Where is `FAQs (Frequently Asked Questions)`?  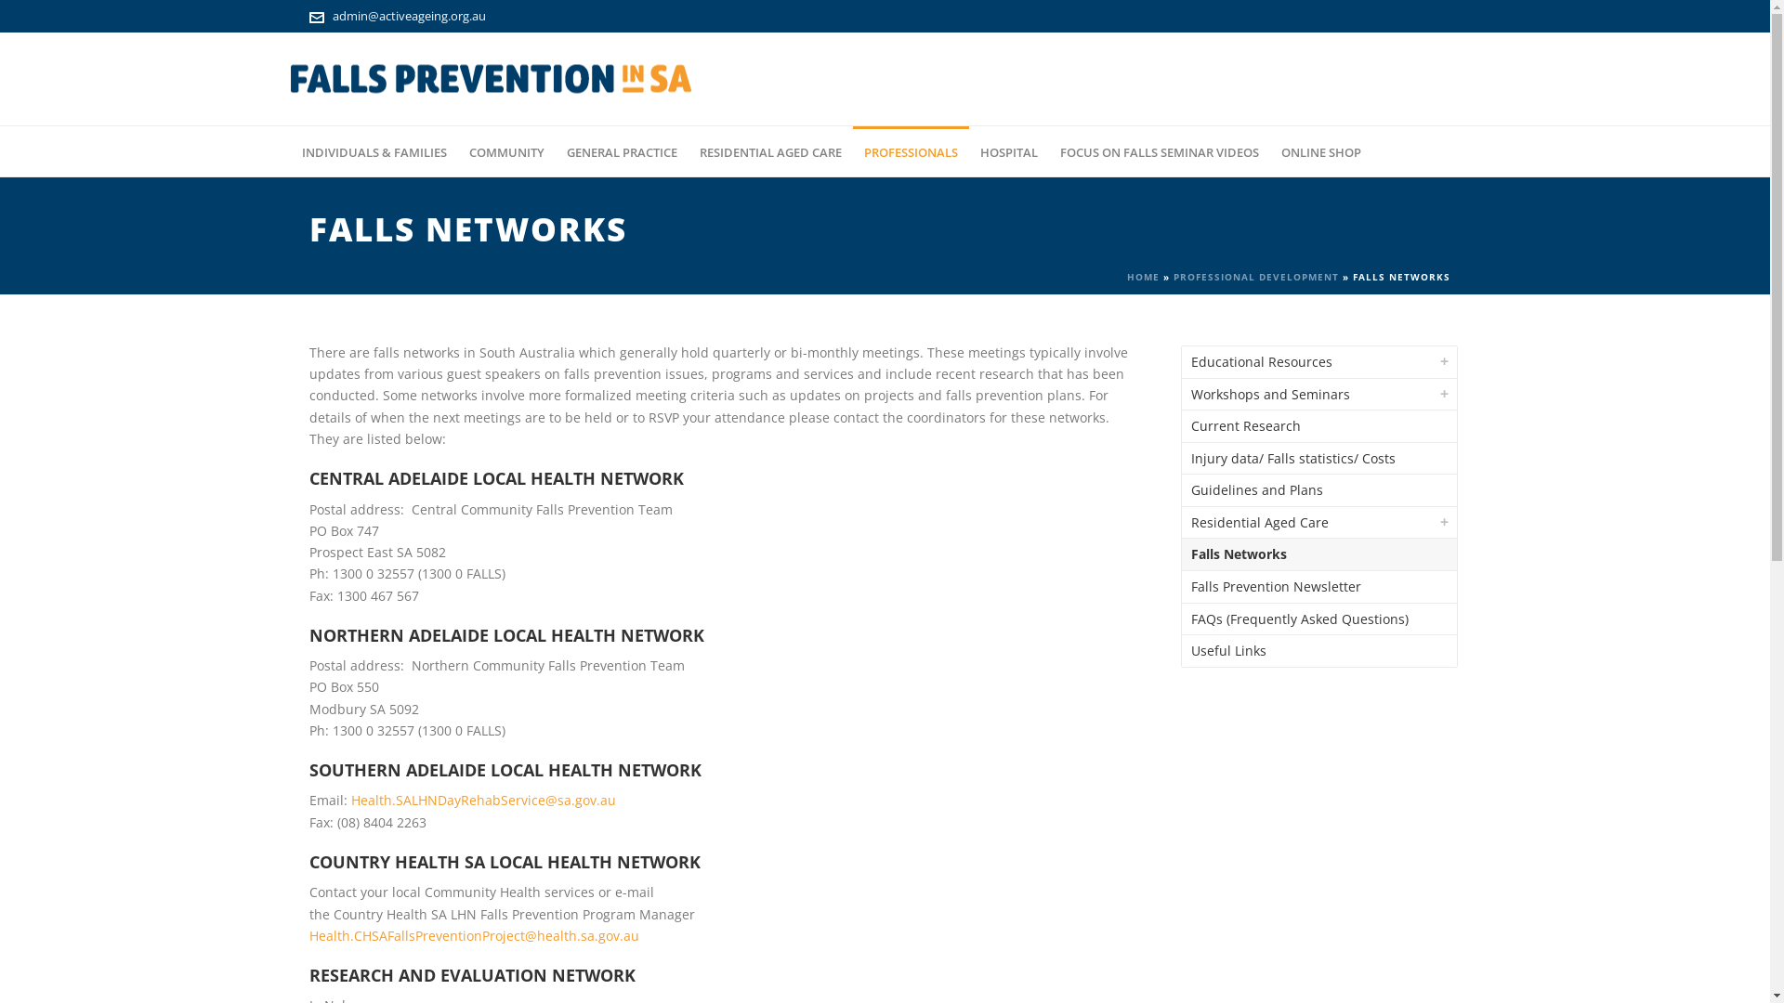
FAQs (Frequently Asked Questions) is located at coordinates (1319, 619).